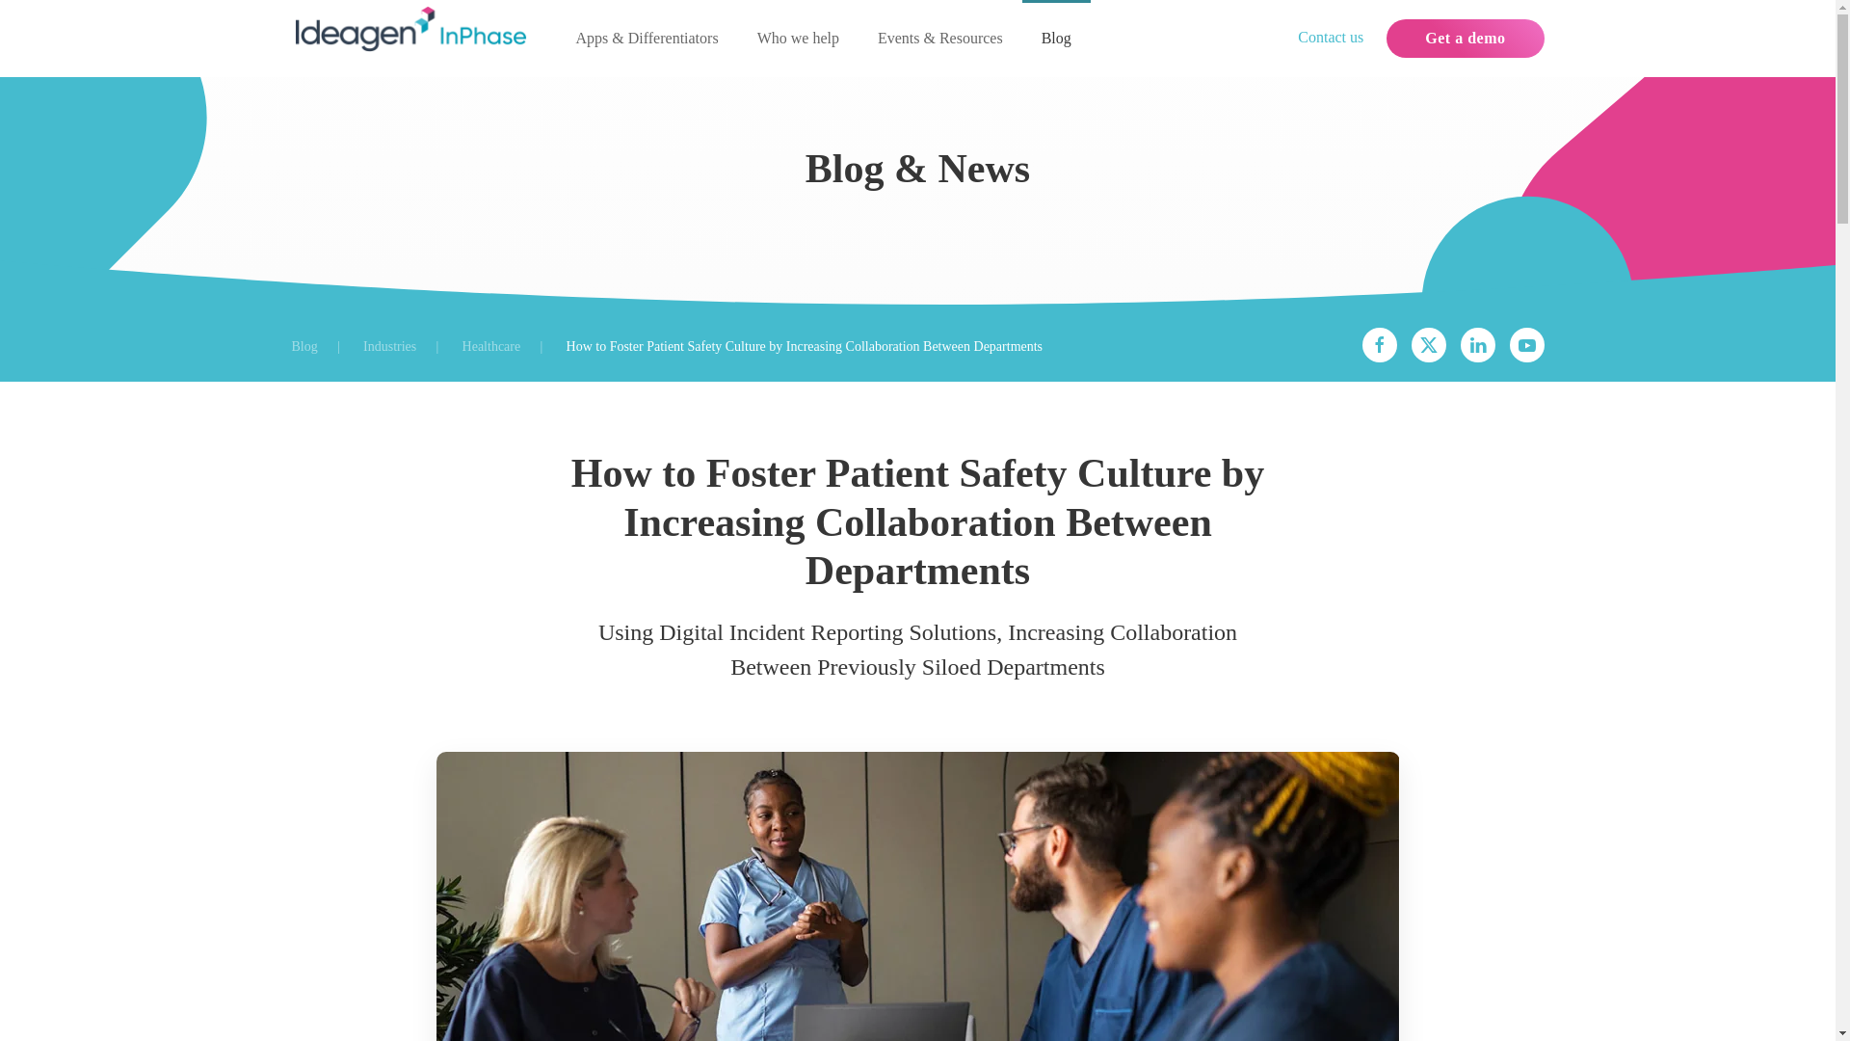 The height and width of the screenshot is (1041, 1850). Describe the element at coordinates (389, 347) in the screenshot. I see `Industries` at that location.